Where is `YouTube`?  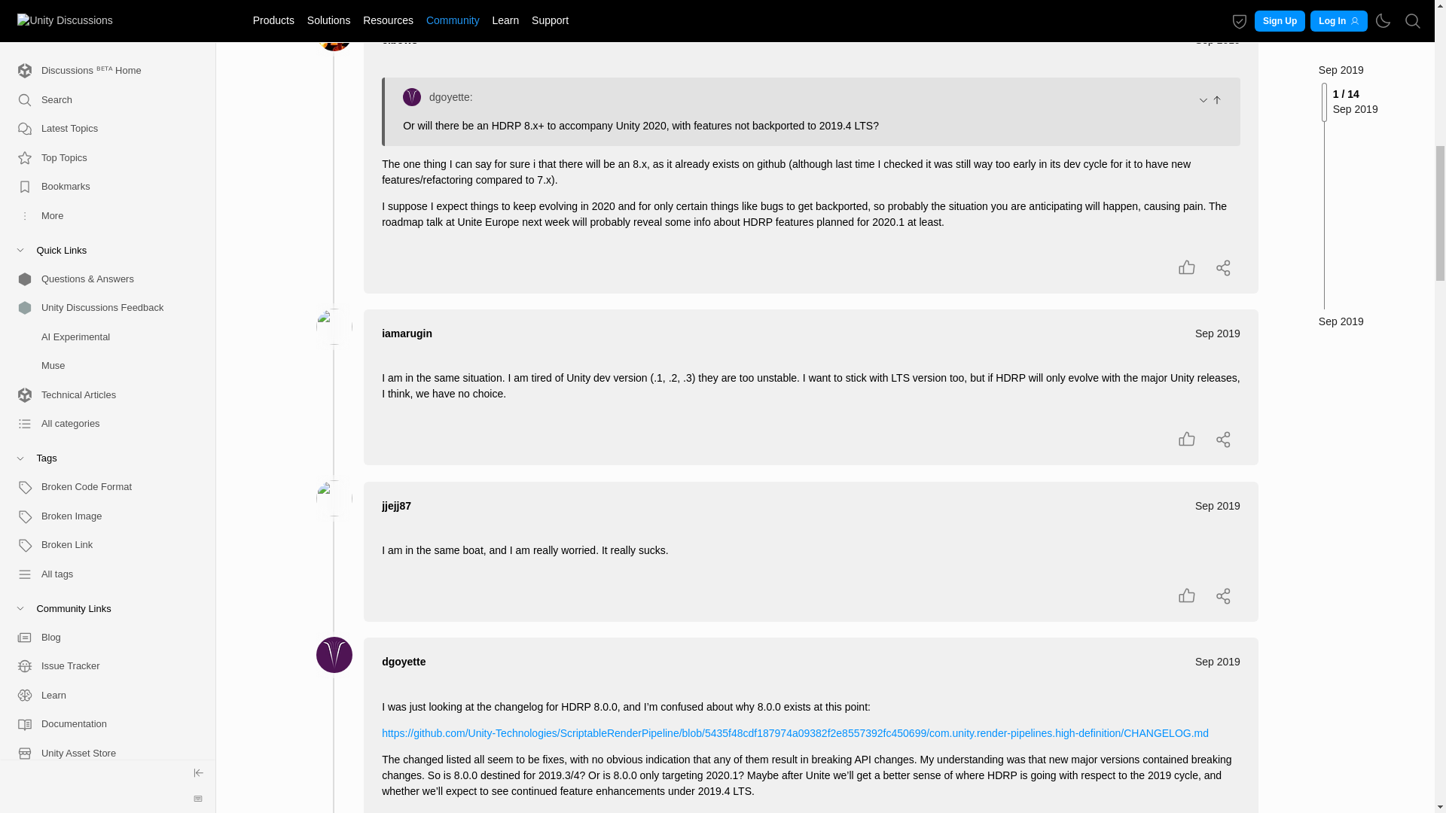 YouTube is located at coordinates (102, 202).